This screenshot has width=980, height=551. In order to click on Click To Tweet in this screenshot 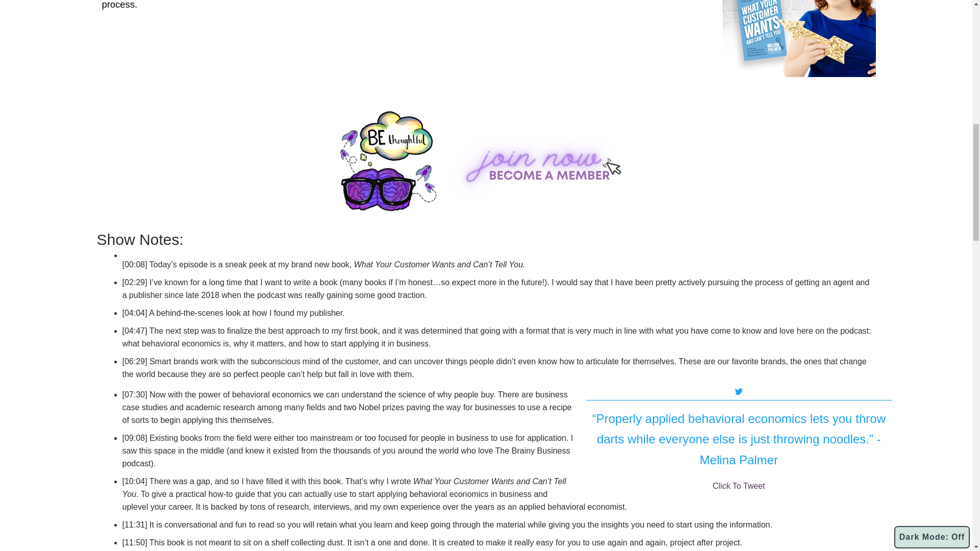, I will do `click(739, 486)`.